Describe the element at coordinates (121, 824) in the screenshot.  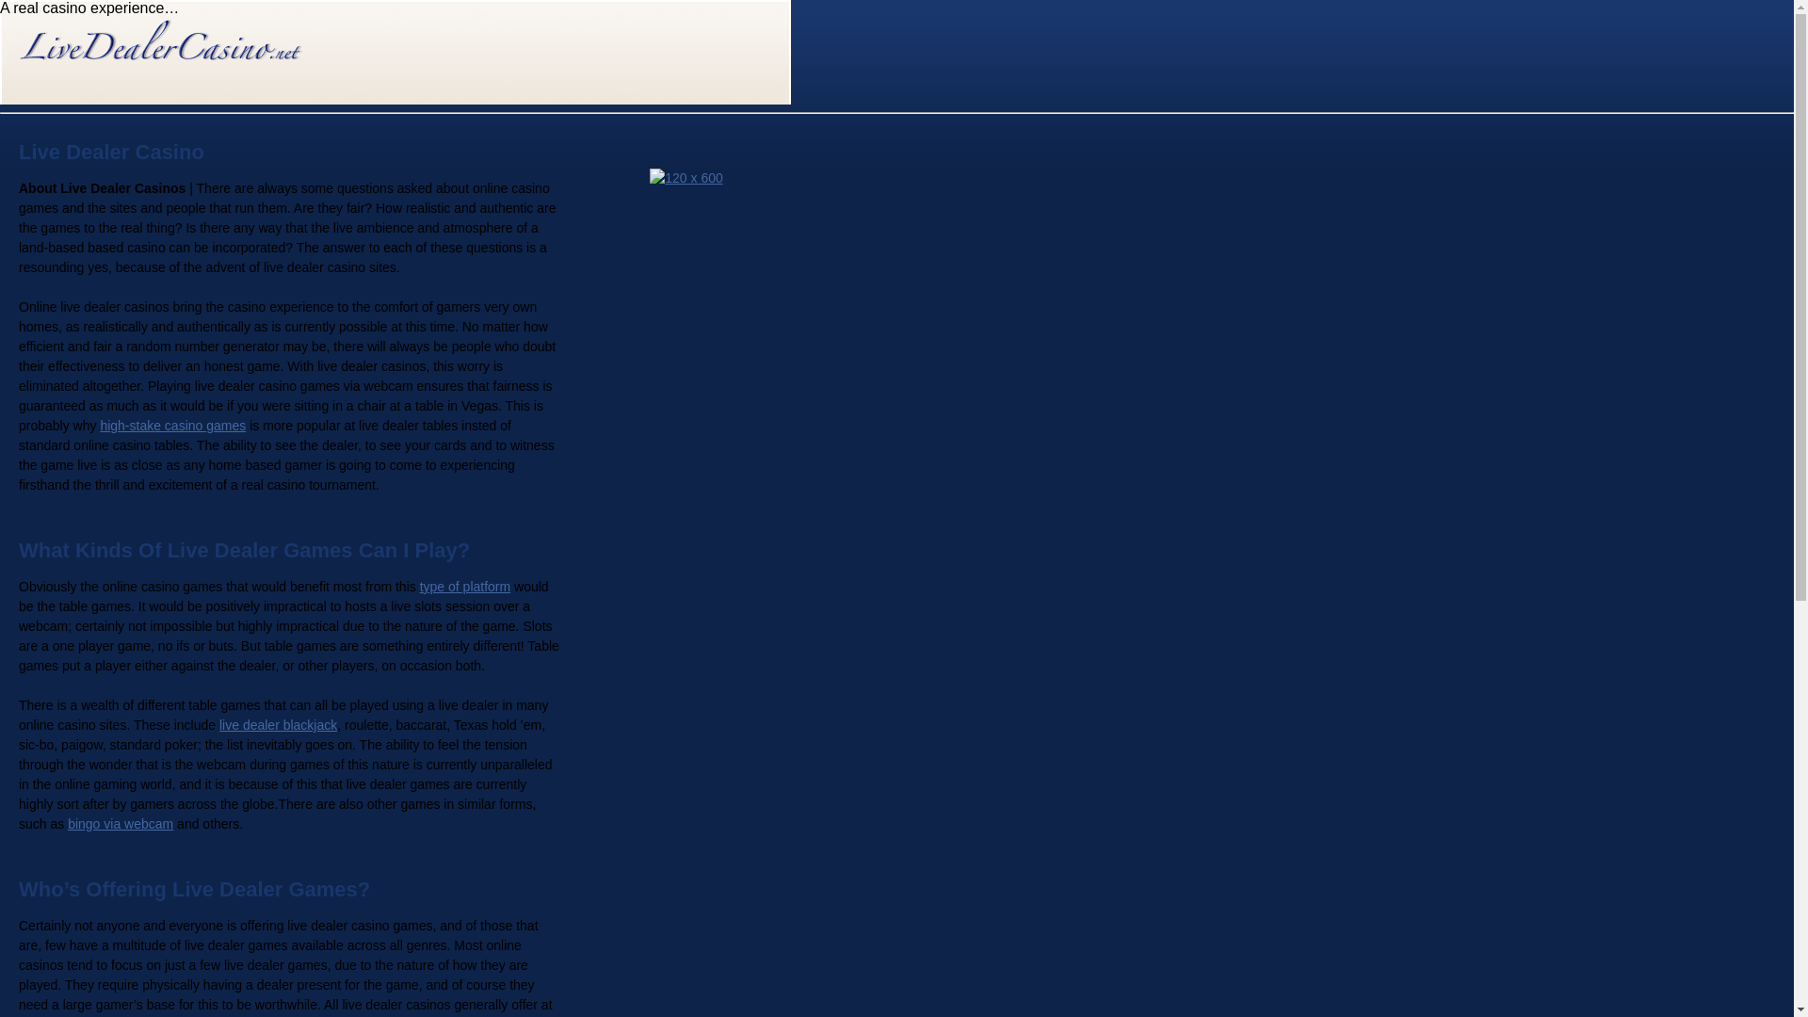
I see `bingo via webcam` at that location.